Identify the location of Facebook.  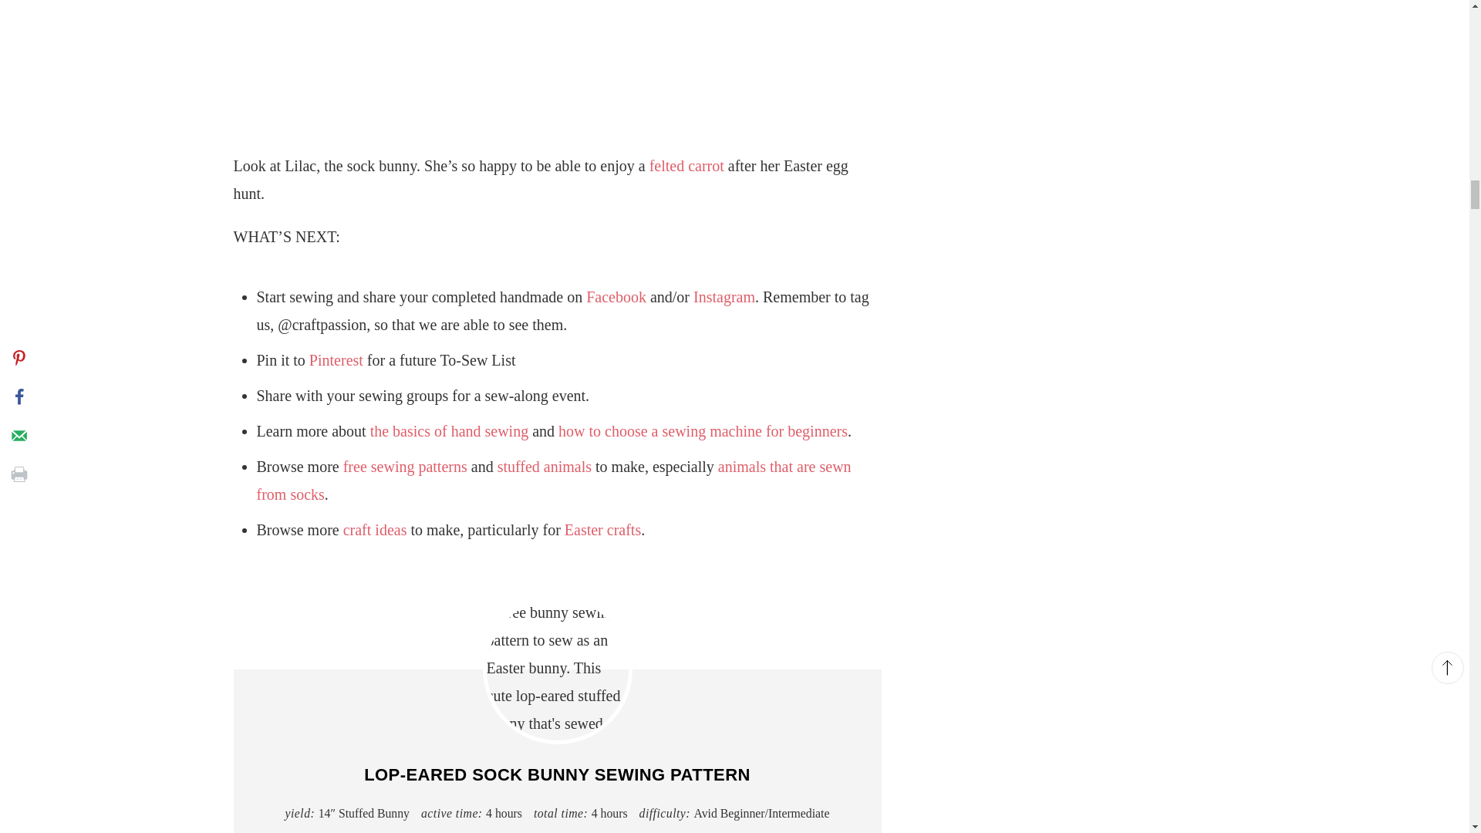
(616, 296).